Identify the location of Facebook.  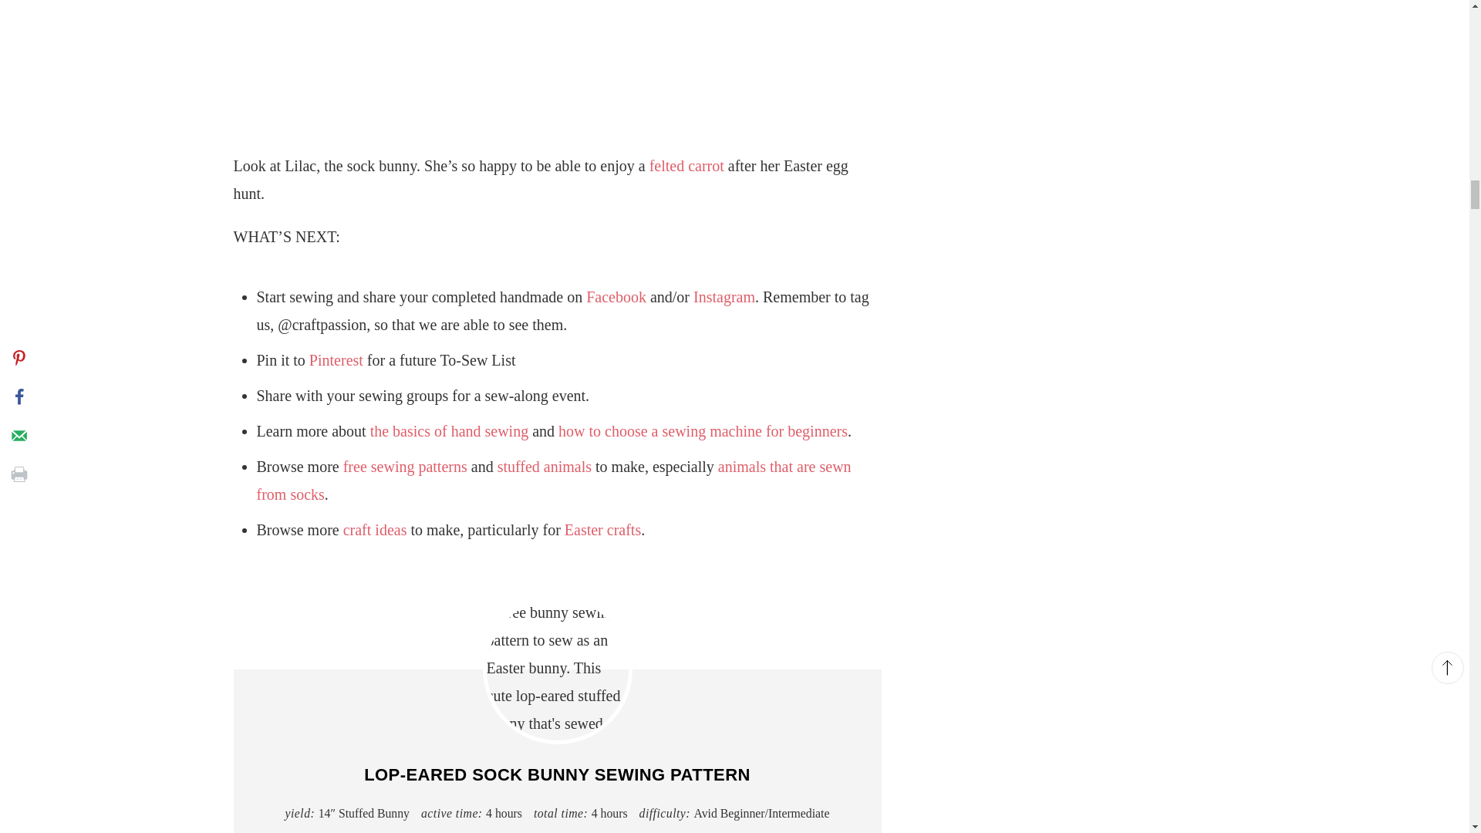
(616, 296).